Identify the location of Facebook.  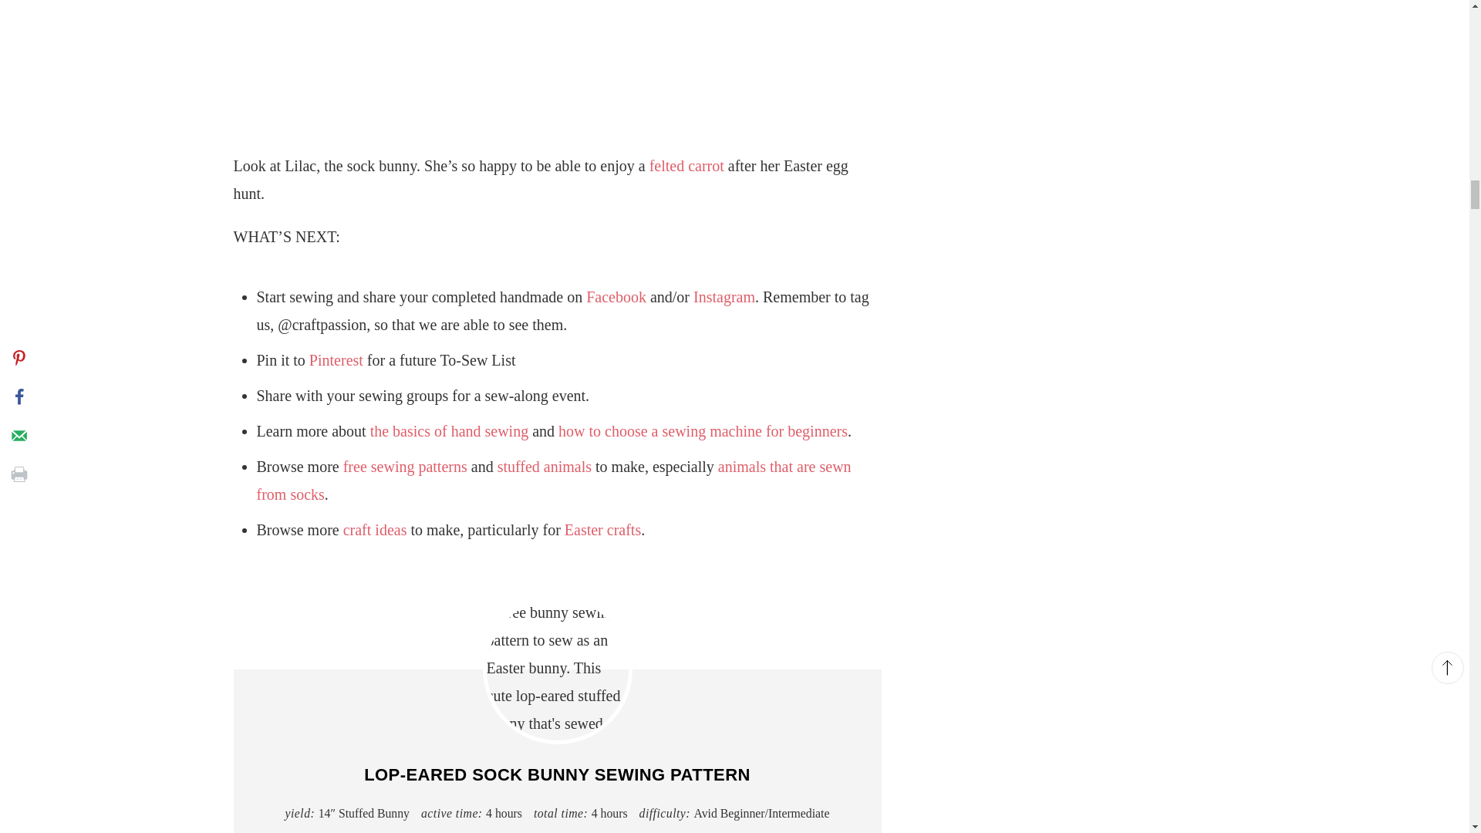
(616, 296).